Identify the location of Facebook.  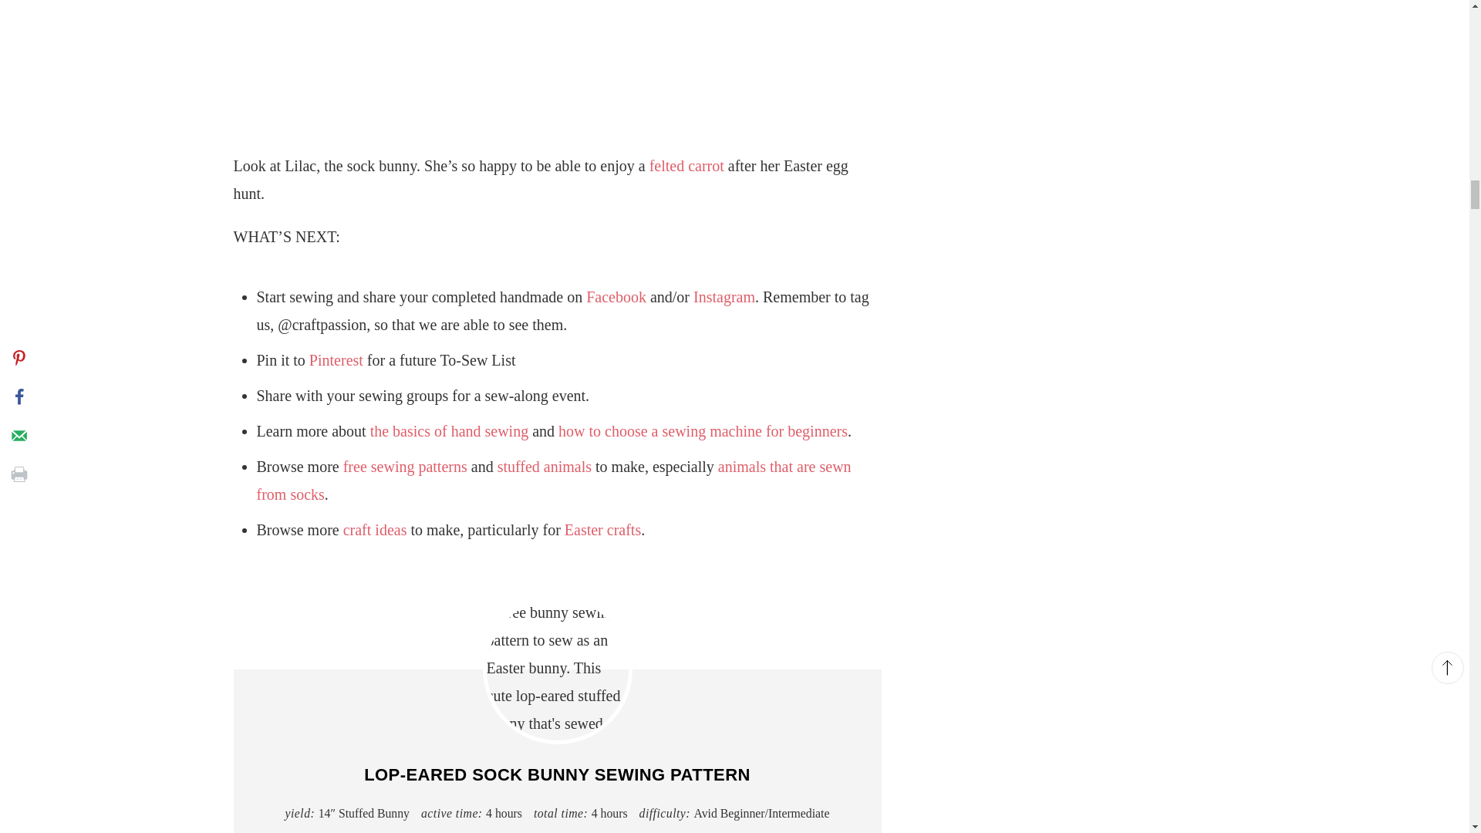
(616, 296).